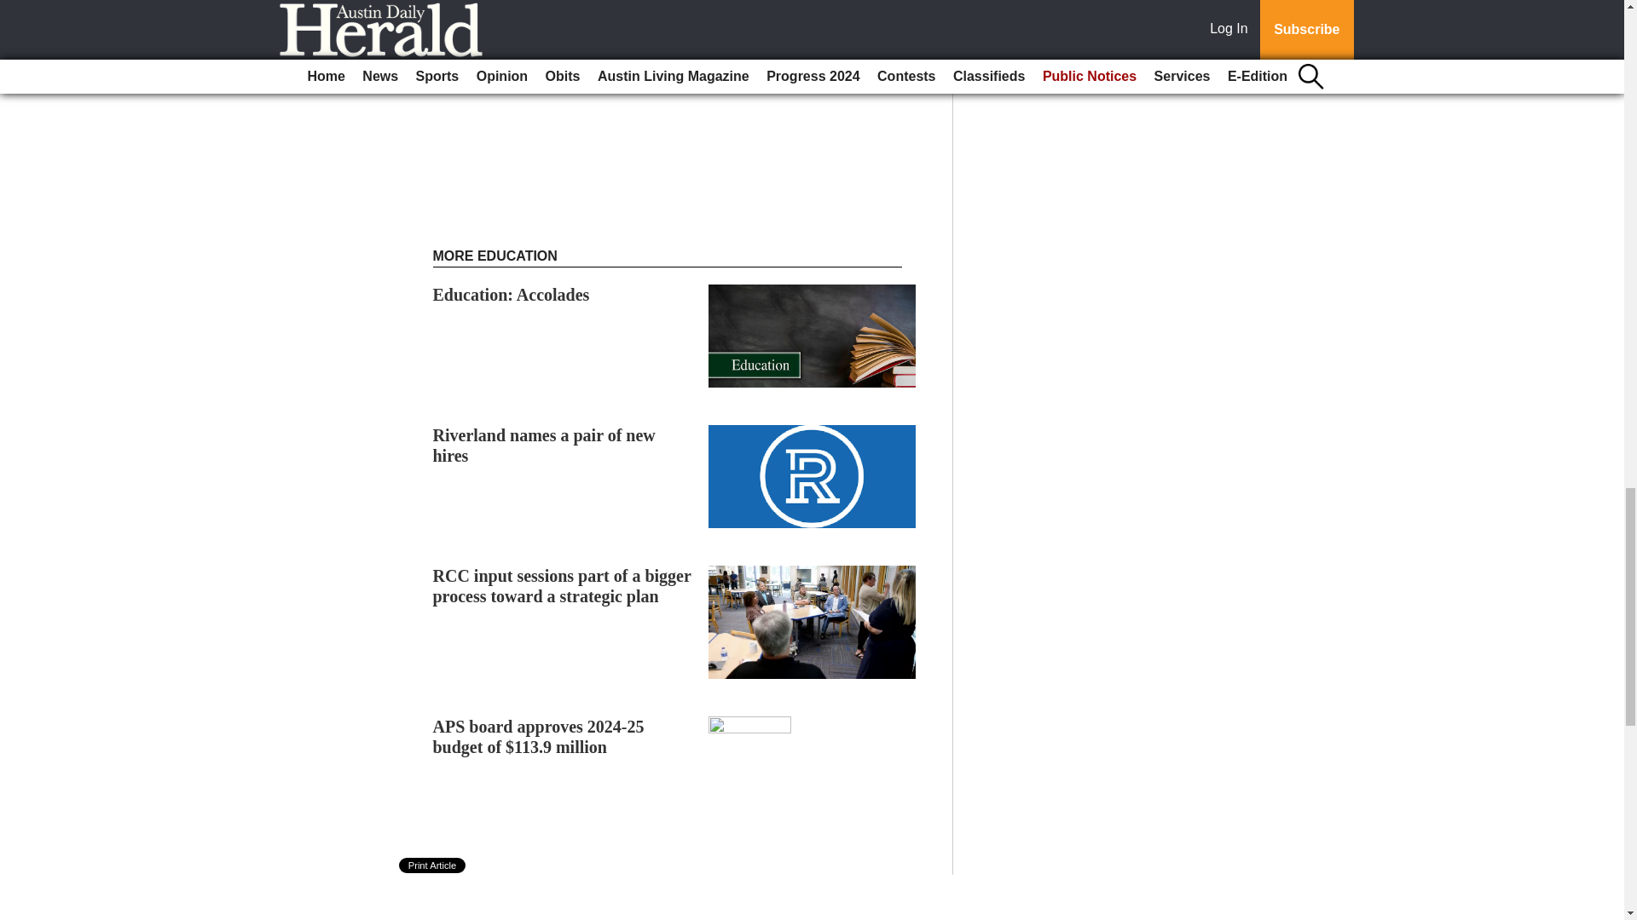 The width and height of the screenshot is (1637, 920). I want to click on Riverland names a pair of new hires, so click(544, 446).